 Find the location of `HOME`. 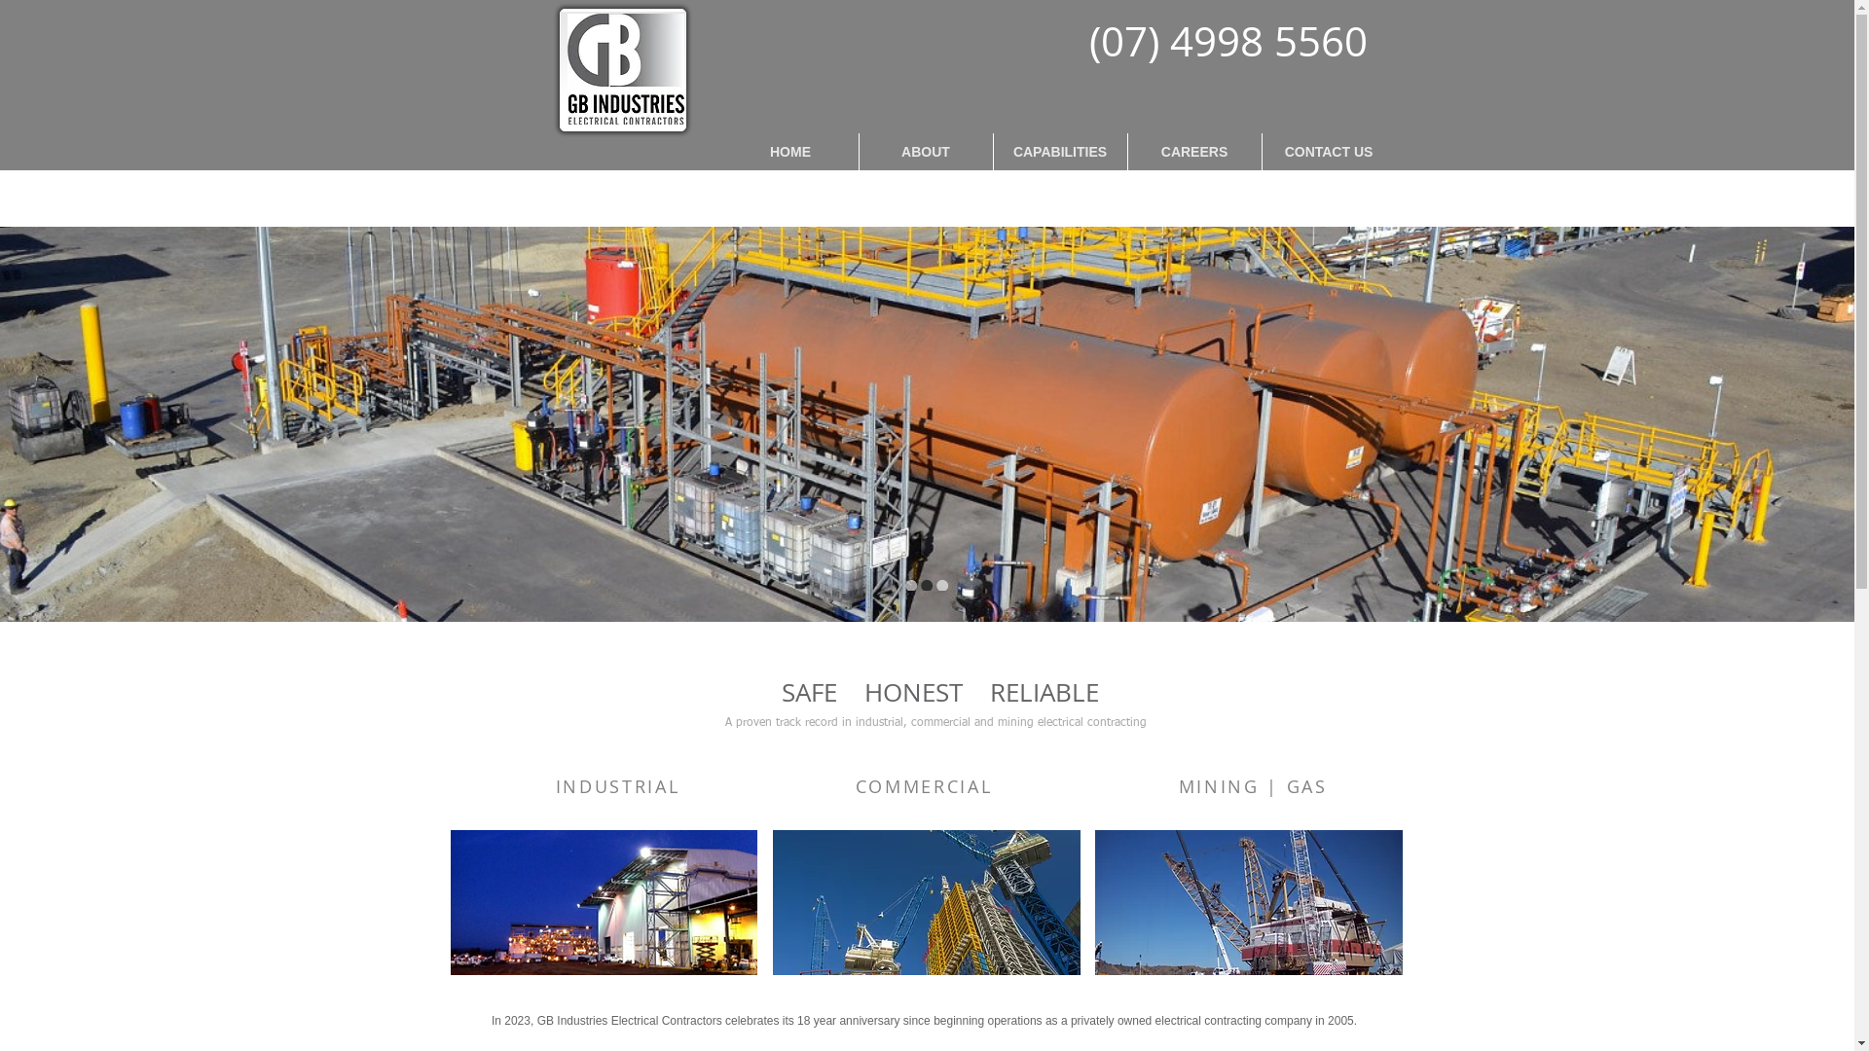

HOME is located at coordinates (790, 152).